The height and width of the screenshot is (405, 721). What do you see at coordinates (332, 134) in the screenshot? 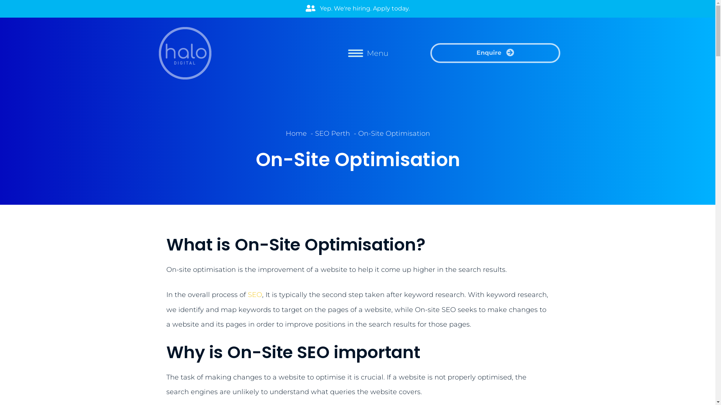
I see `SEO Perth` at bounding box center [332, 134].